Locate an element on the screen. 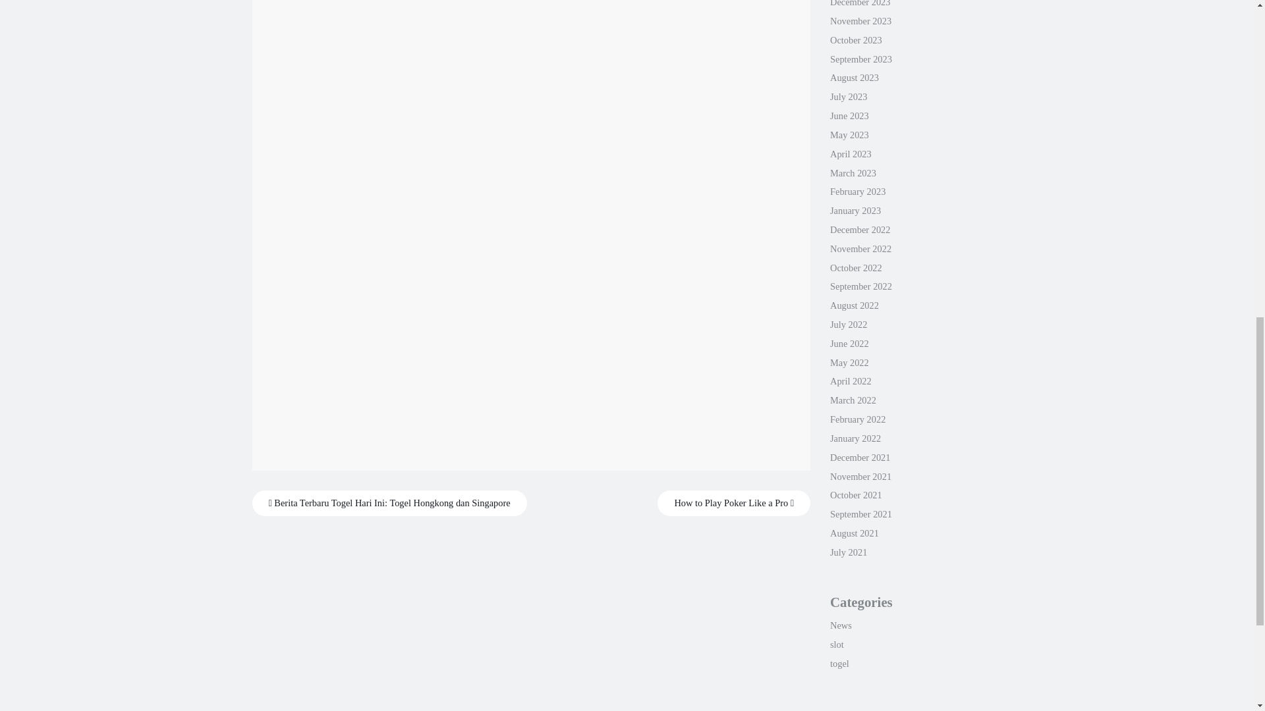 The width and height of the screenshot is (1265, 711). July 2022 is located at coordinates (848, 324).